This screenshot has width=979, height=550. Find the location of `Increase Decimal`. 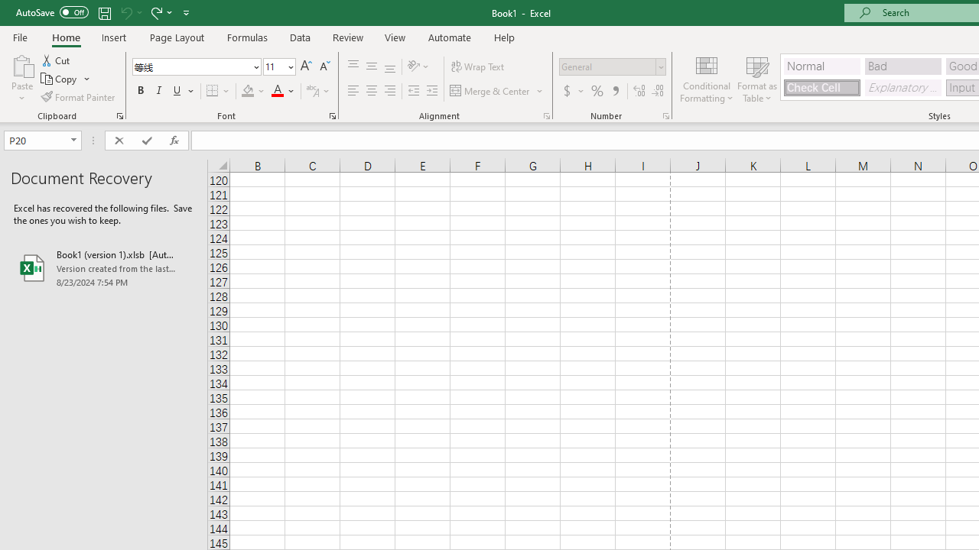

Increase Decimal is located at coordinates (639, 92).